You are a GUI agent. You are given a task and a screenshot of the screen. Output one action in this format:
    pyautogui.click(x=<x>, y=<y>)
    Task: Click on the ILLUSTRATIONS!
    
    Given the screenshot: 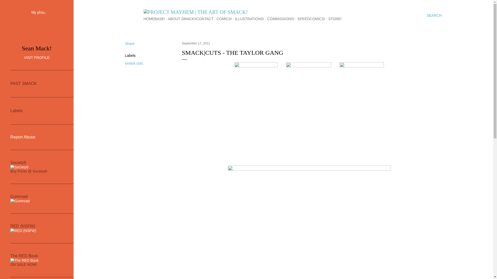 What is the action you would take?
    pyautogui.click(x=250, y=19)
    